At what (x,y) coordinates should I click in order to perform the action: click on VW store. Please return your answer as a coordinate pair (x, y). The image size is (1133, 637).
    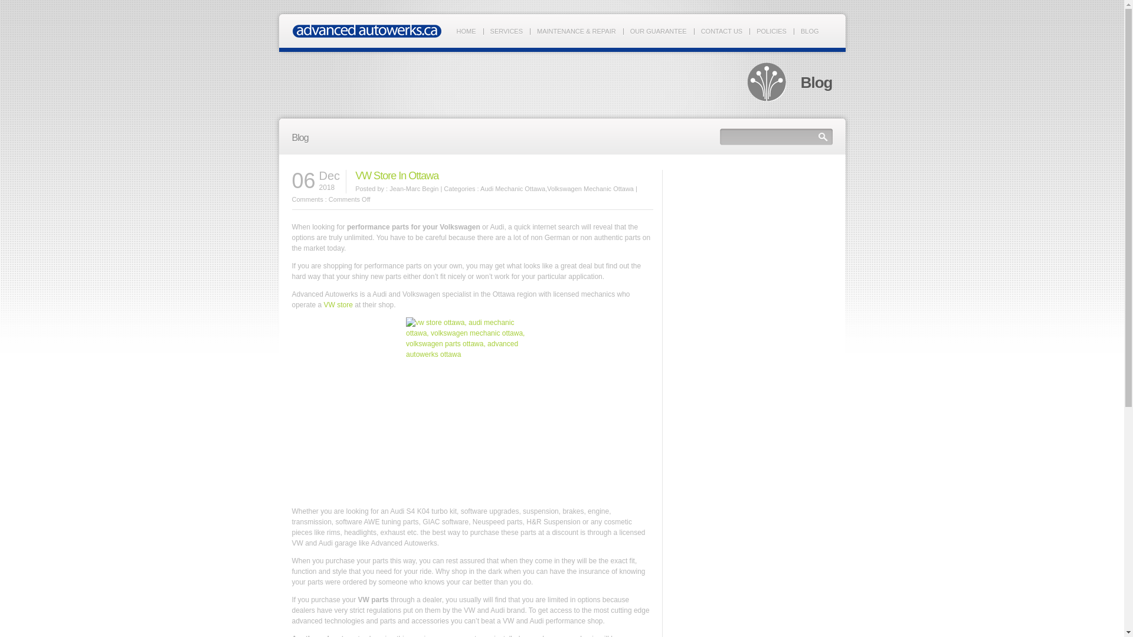
    Looking at the image, I should click on (339, 305).